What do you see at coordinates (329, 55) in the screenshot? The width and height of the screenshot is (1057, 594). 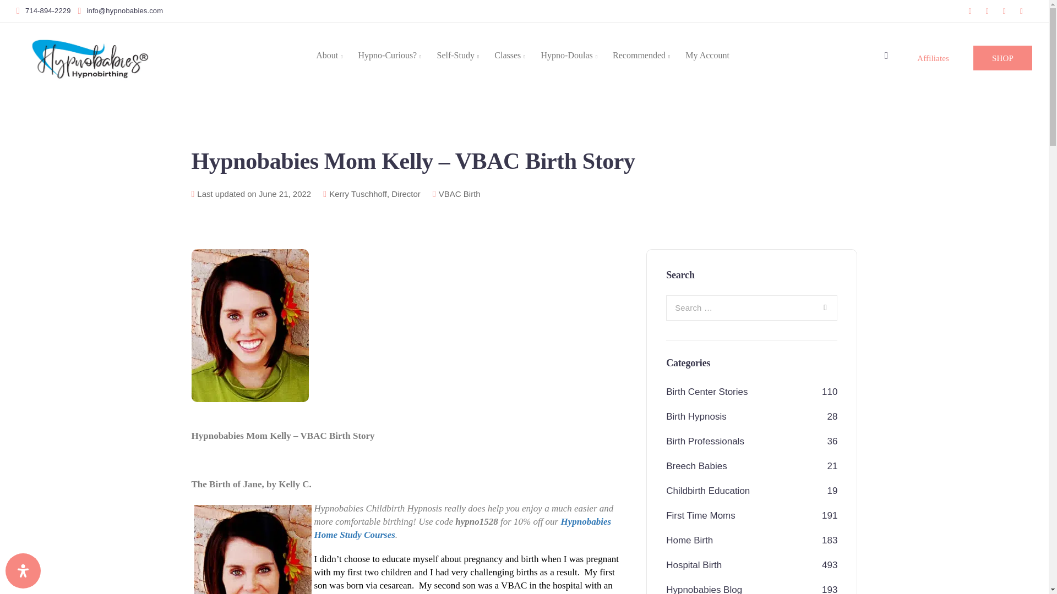 I see `About Hypnobabies` at bounding box center [329, 55].